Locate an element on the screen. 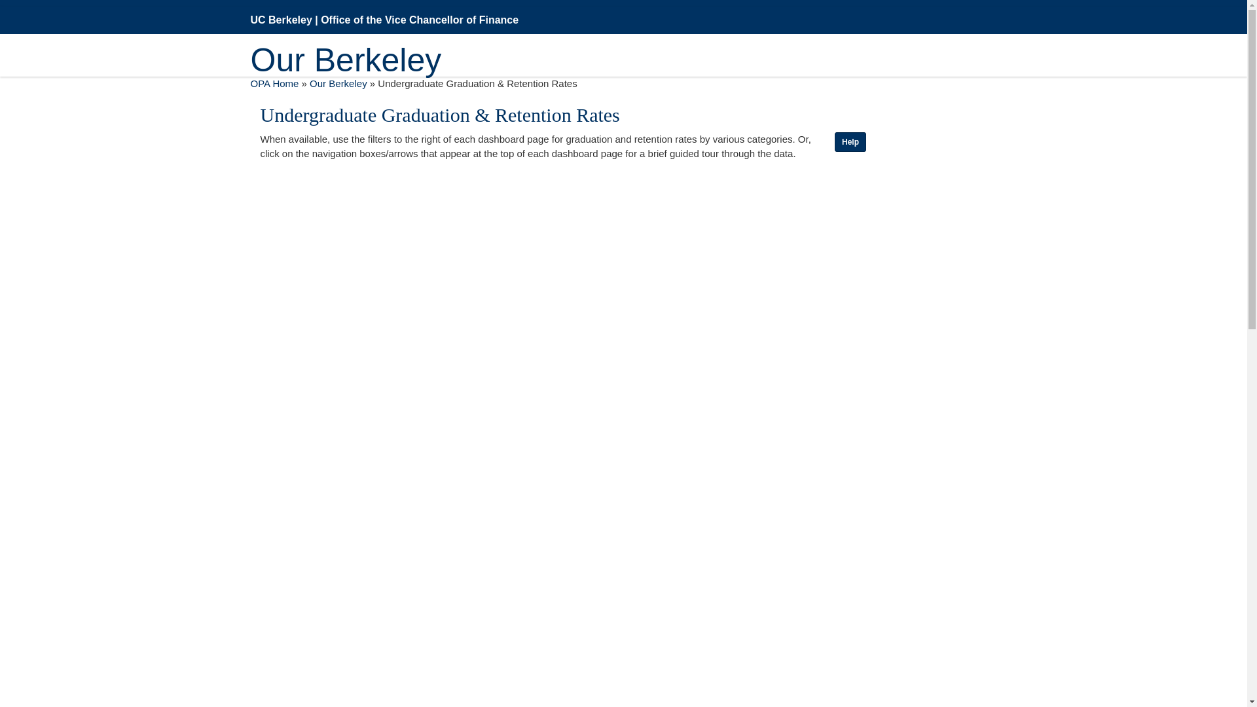  OPA Home is located at coordinates (274, 83).